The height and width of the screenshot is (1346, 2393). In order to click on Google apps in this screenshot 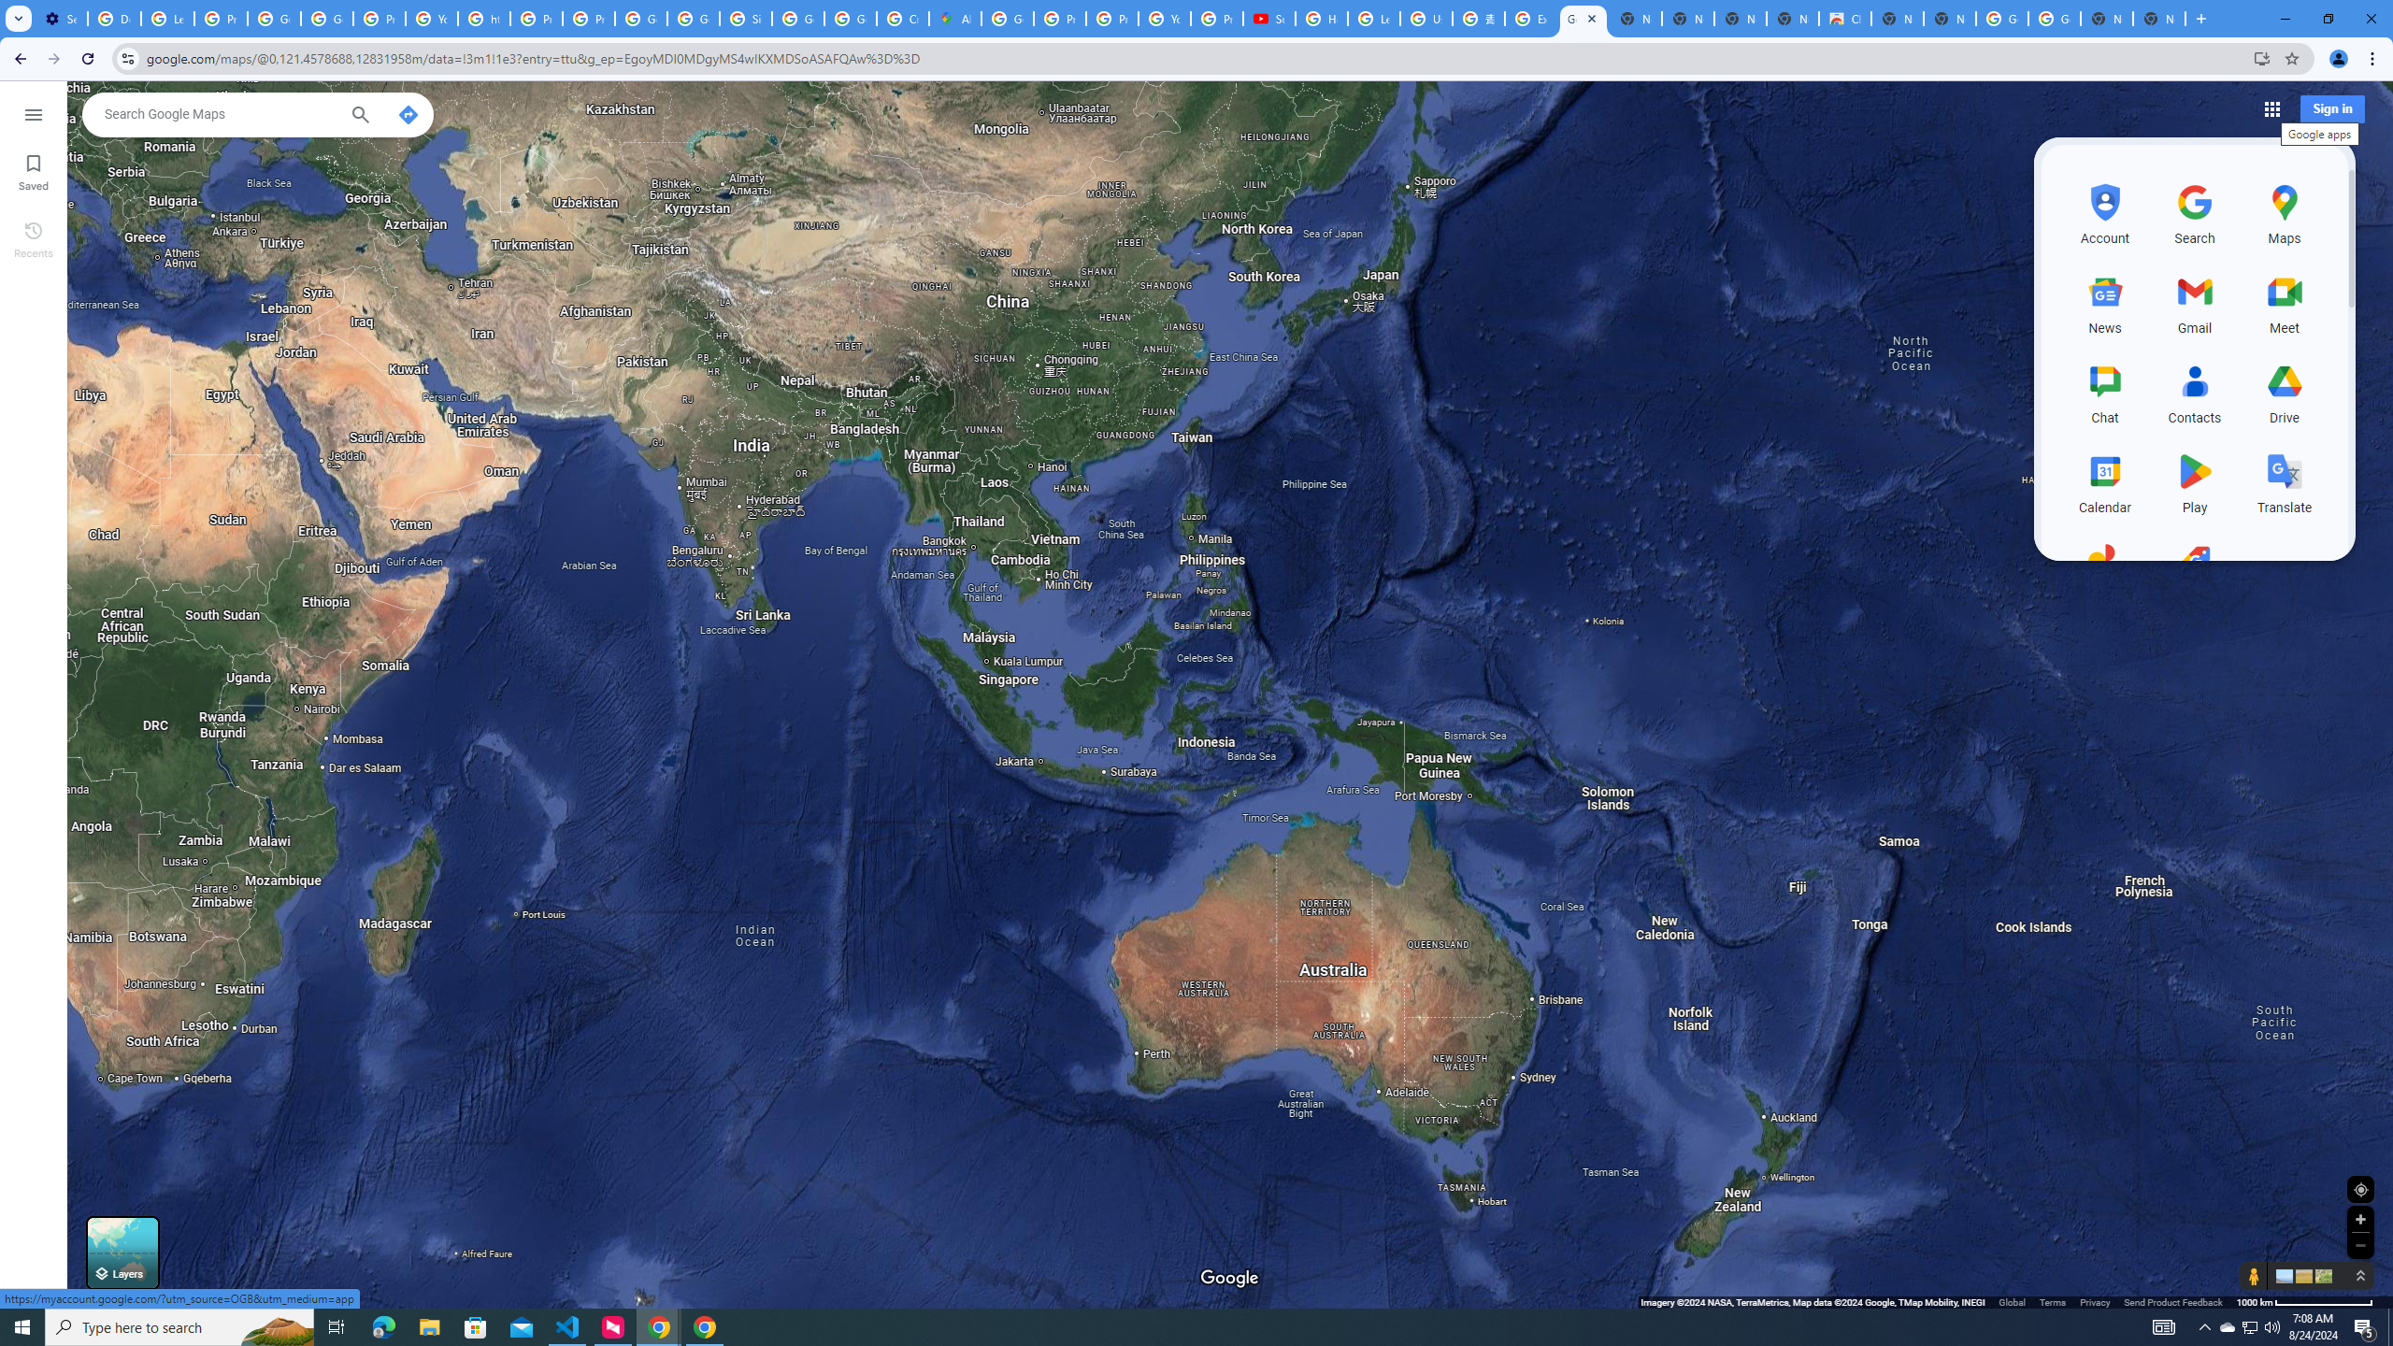, I will do `click(2271, 108)`.